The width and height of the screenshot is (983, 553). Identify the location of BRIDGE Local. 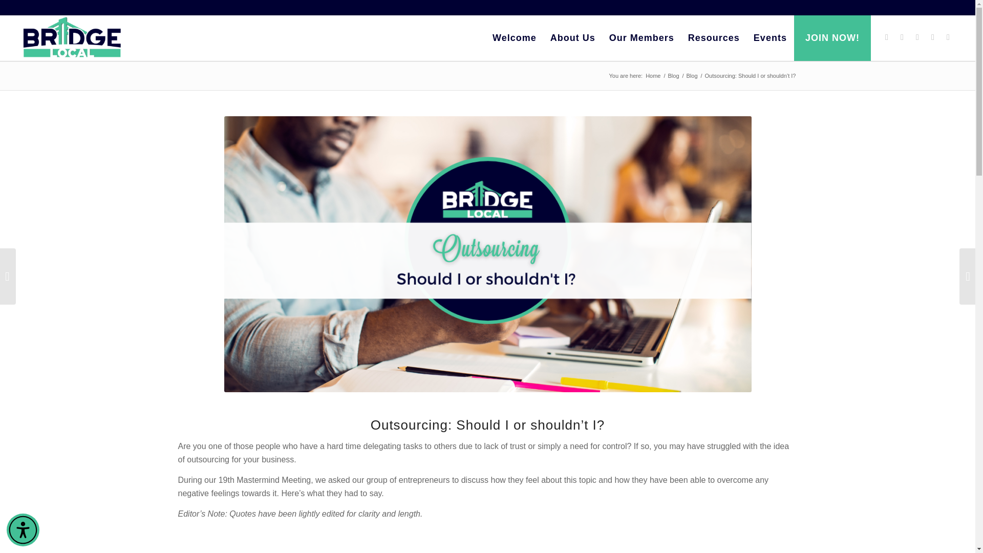
(652, 76).